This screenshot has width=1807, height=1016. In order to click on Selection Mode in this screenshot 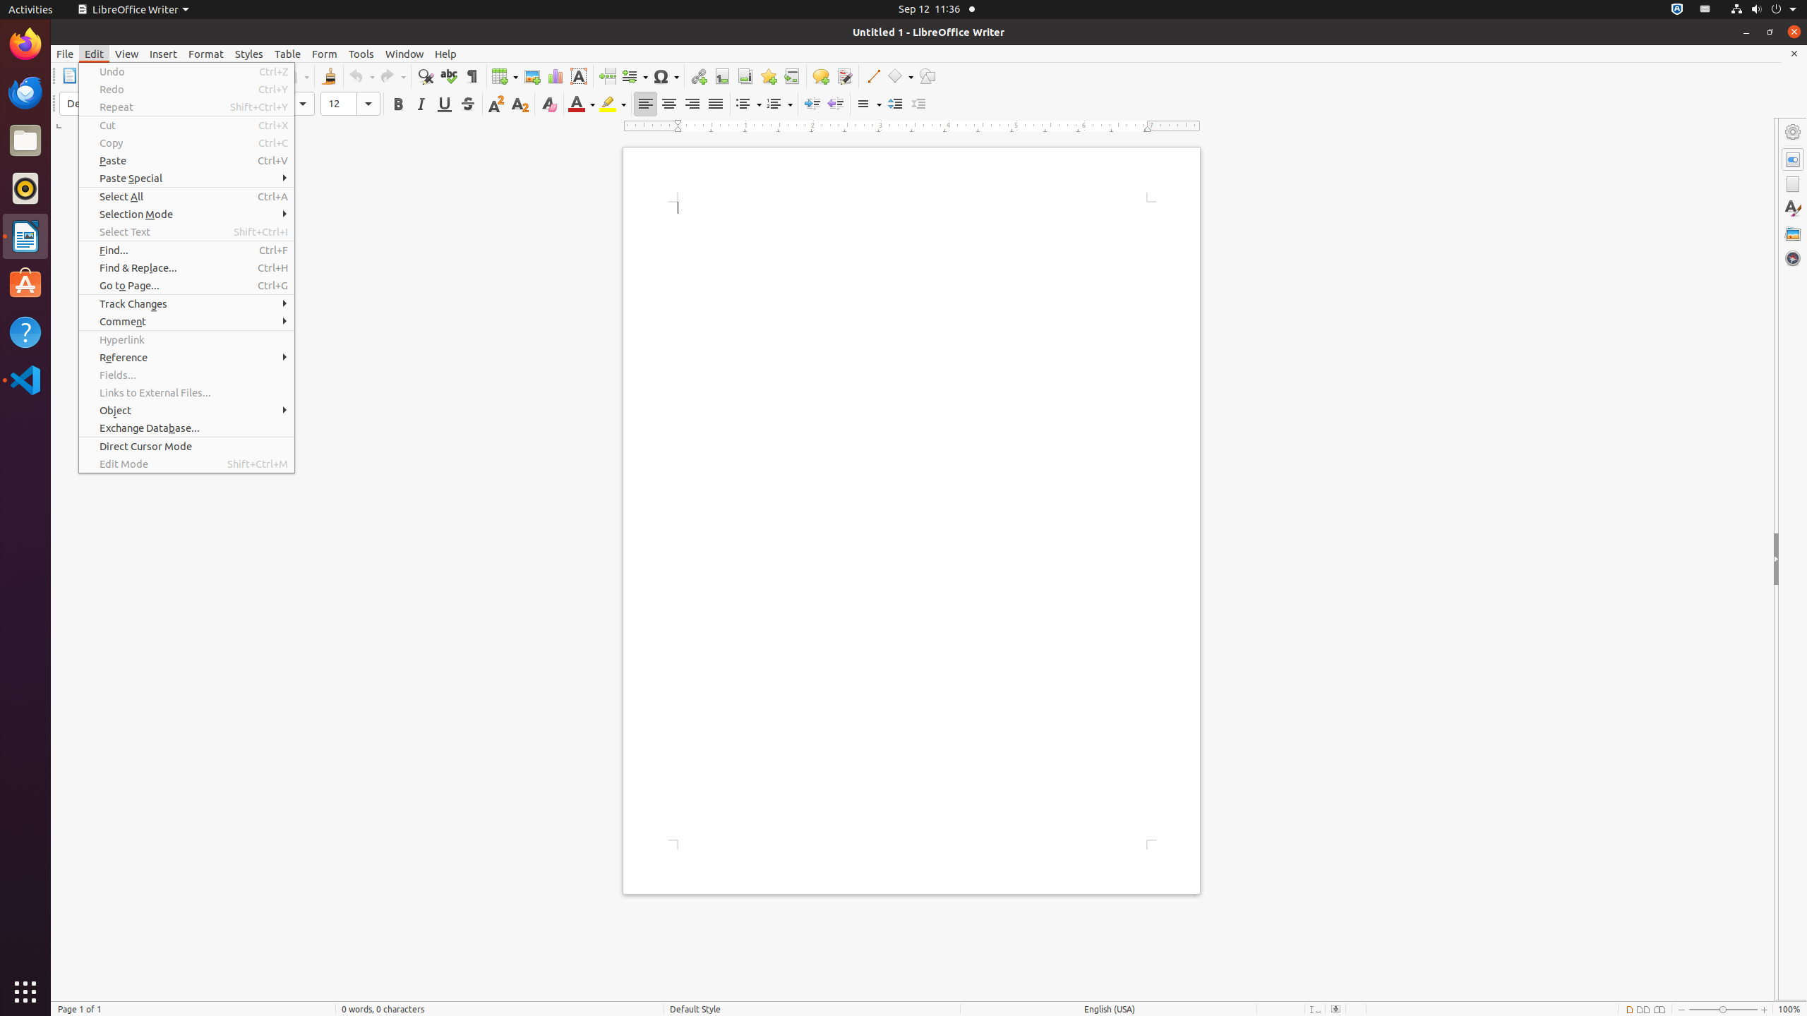, I will do `click(186, 214)`.